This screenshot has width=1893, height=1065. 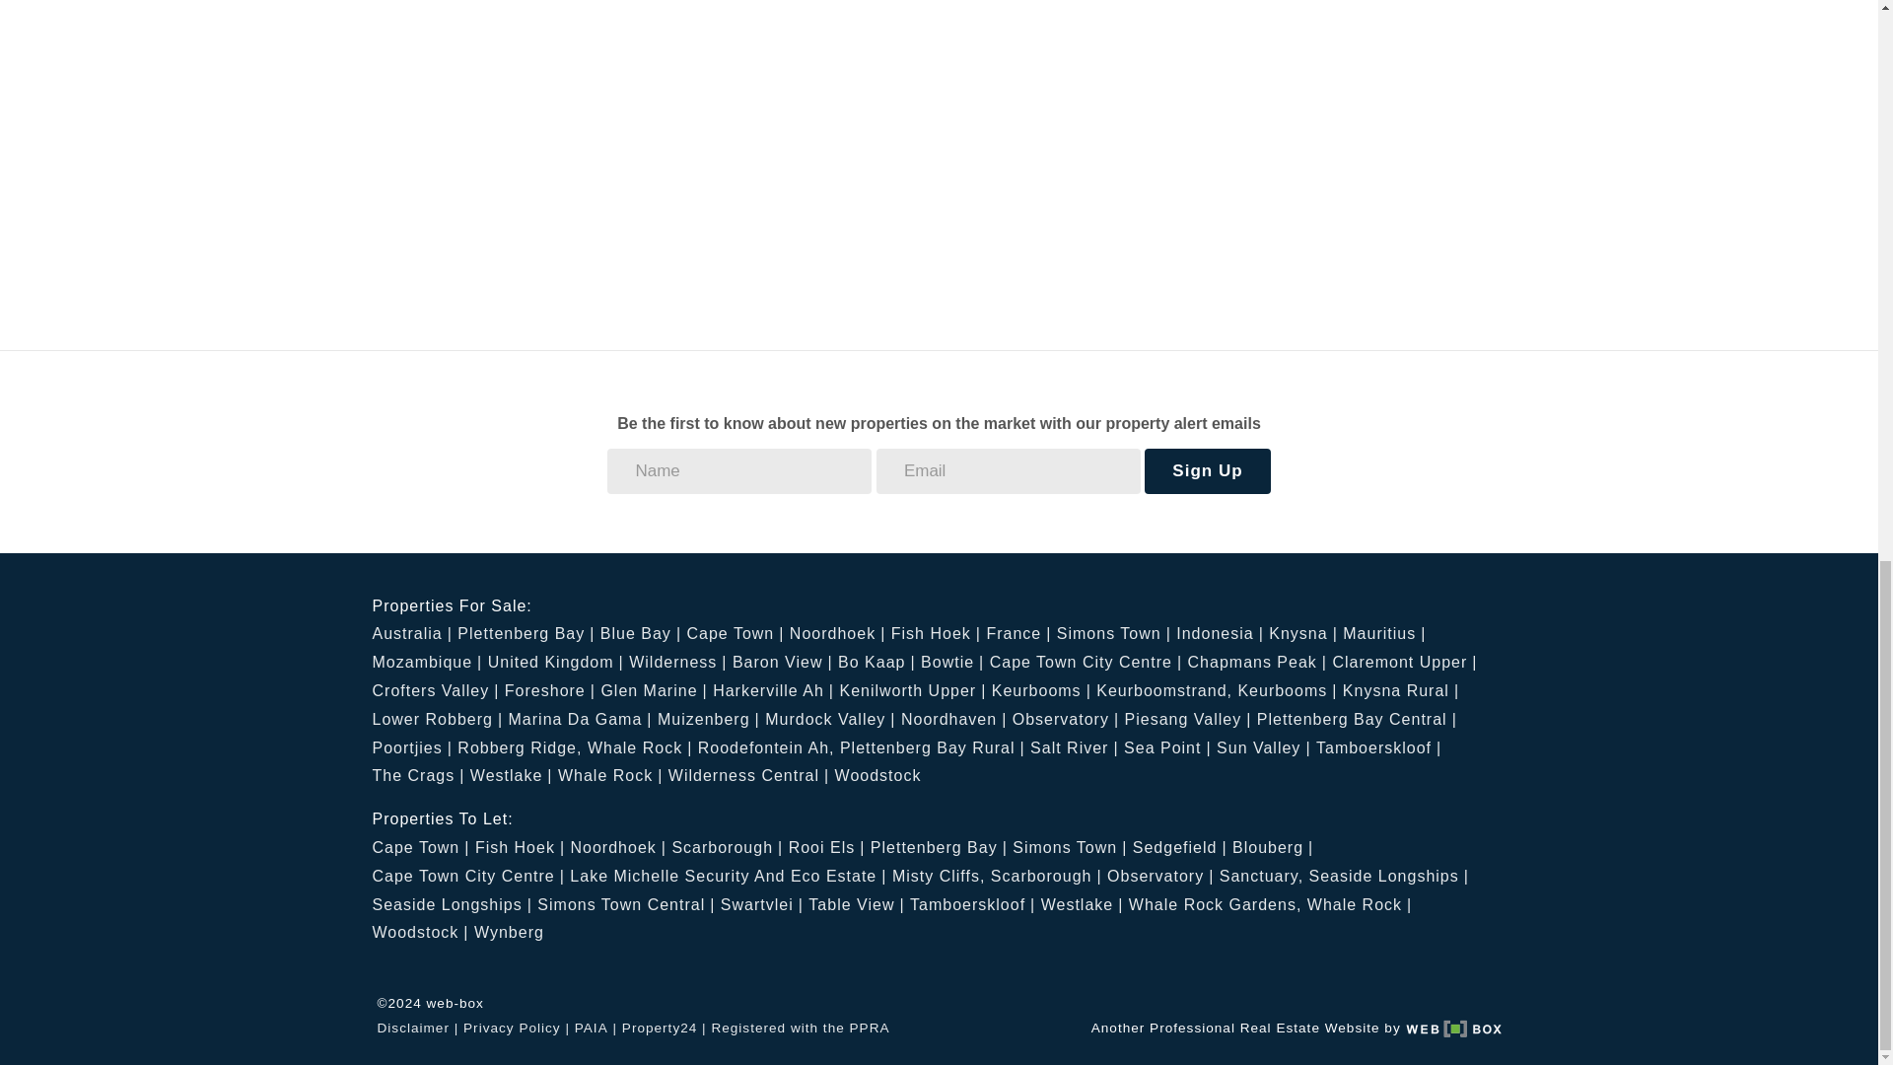 I want to click on Properties for sale in Blue Bay, so click(x=641, y=633).